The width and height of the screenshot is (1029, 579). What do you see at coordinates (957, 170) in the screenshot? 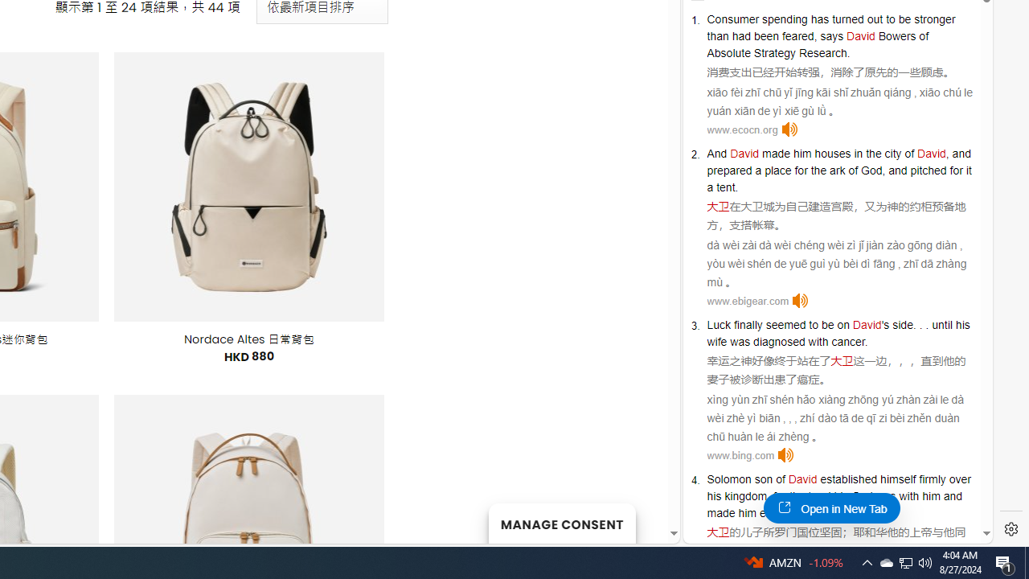
I see `for` at bounding box center [957, 170].